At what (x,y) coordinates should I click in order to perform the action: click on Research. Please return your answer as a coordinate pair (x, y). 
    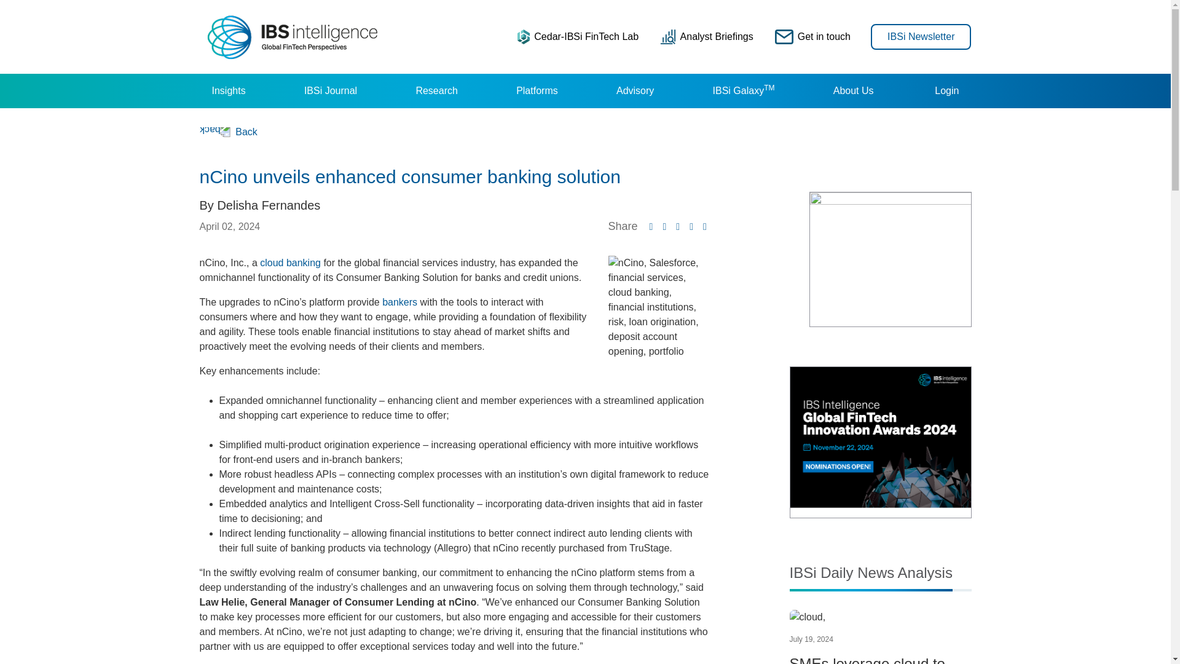
    Looking at the image, I should click on (436, 91).